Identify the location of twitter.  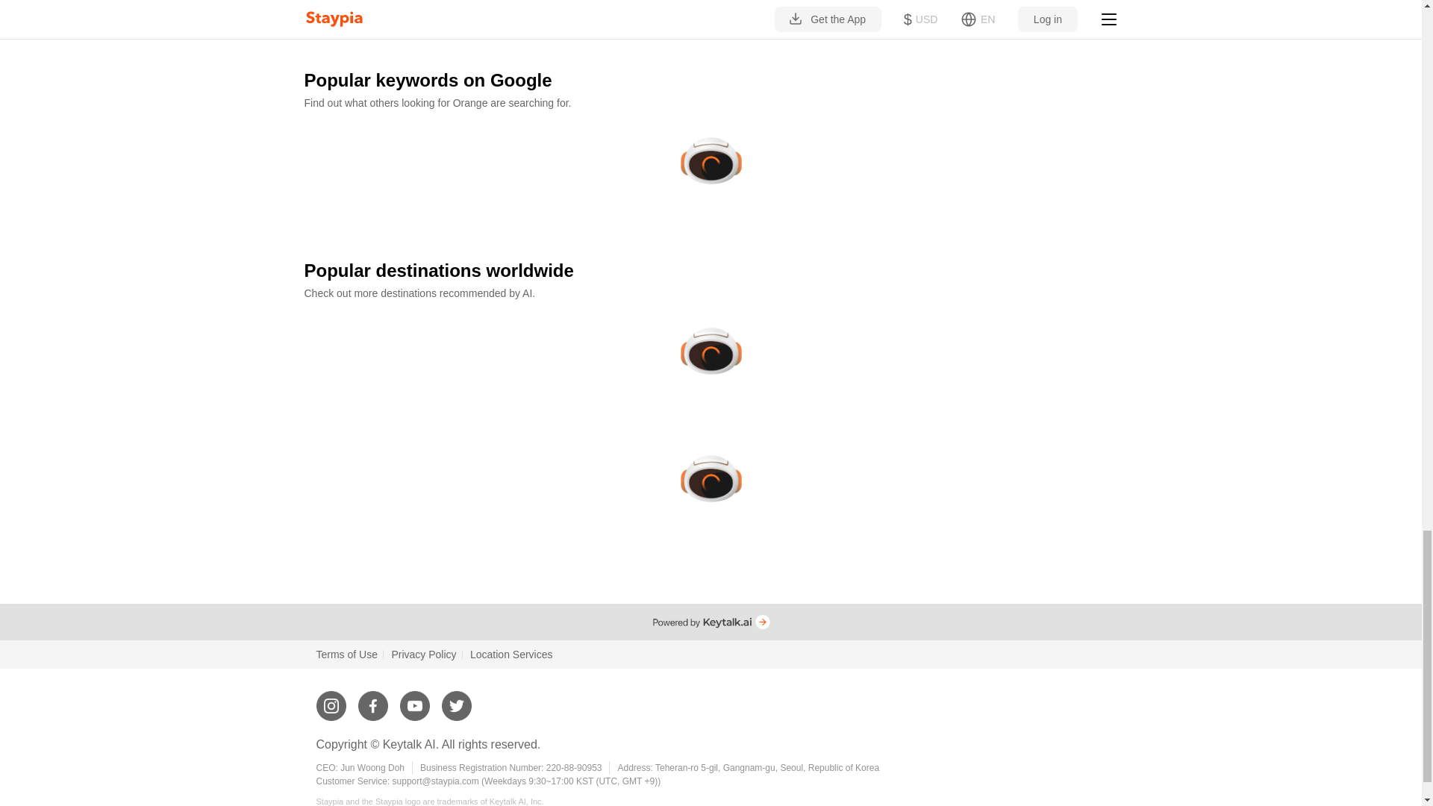
(456, 699).